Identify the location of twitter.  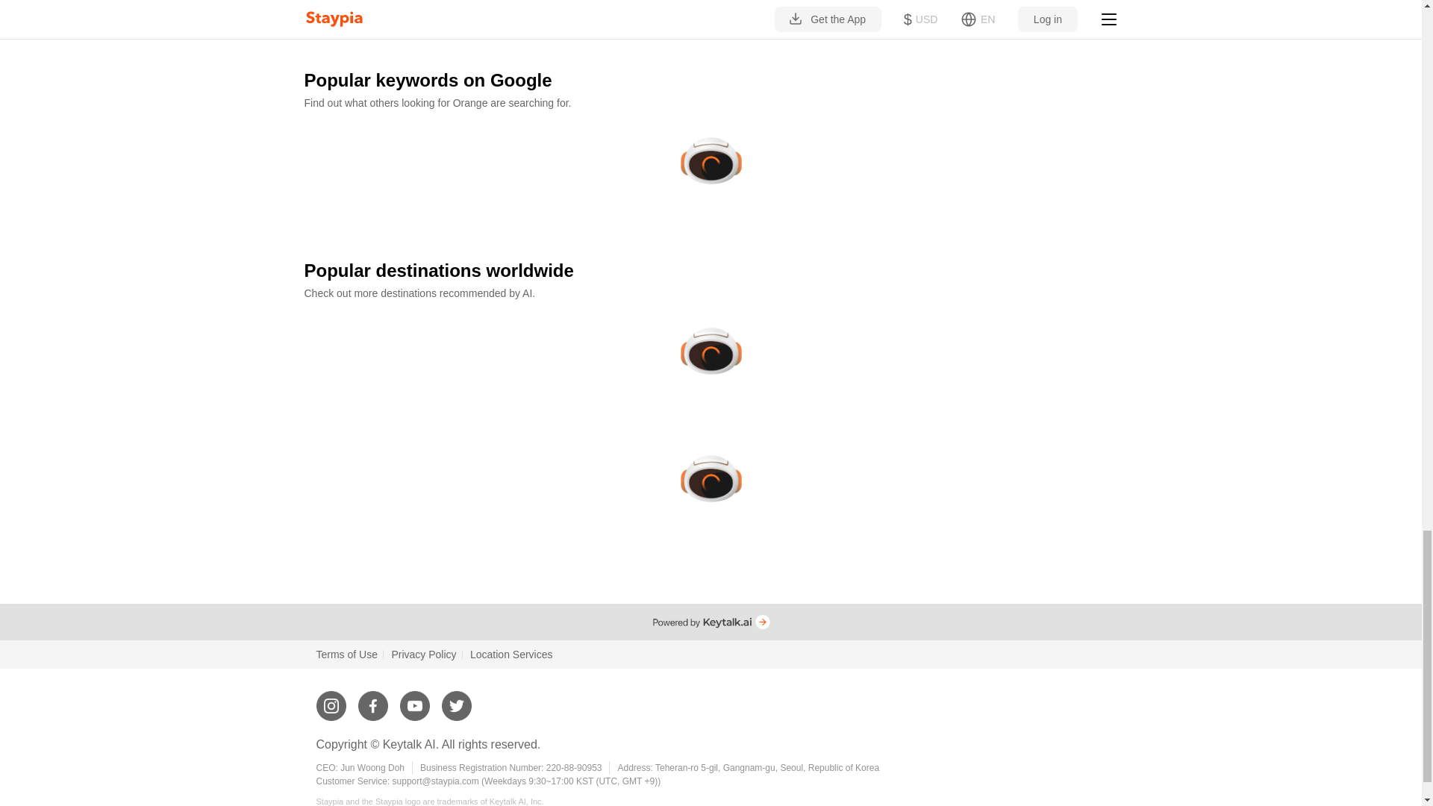
(456, 699).